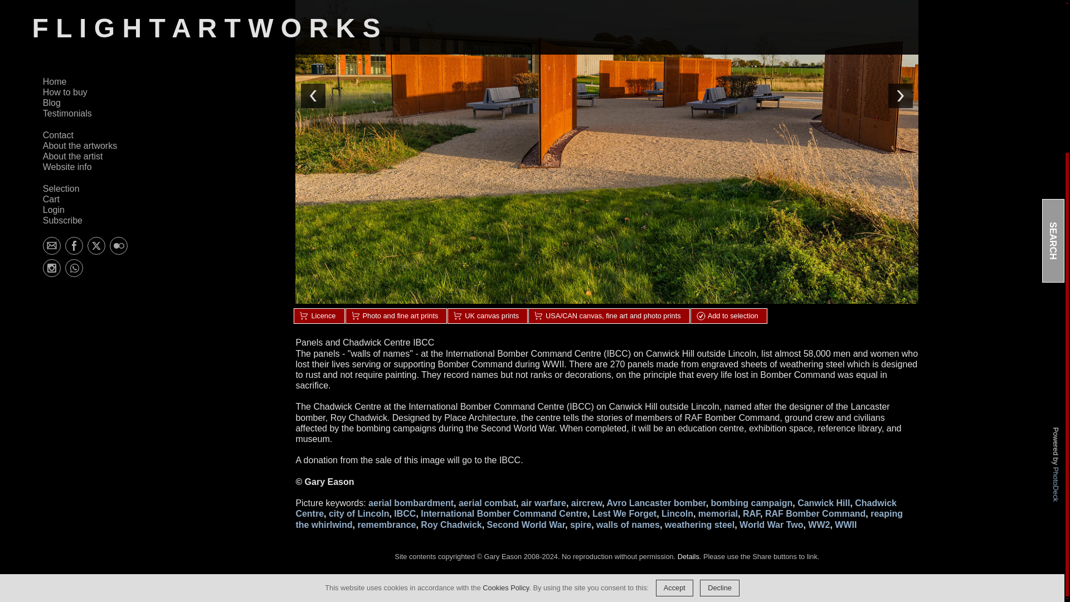 The height and width of the screenshot is (602, 1070). What do you see at coordinates (728, 316) in the screenshot?
I see `Add to selection` at bounding box center [728, 316].